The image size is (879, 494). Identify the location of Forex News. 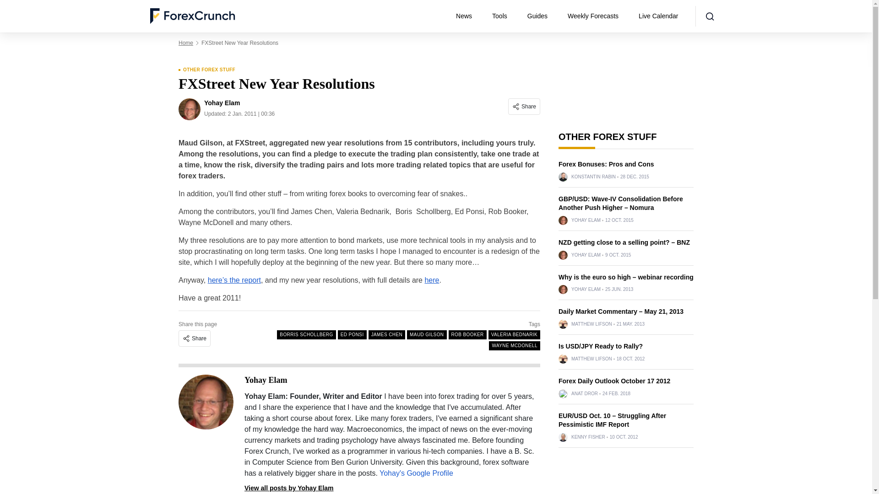
(467, 16).